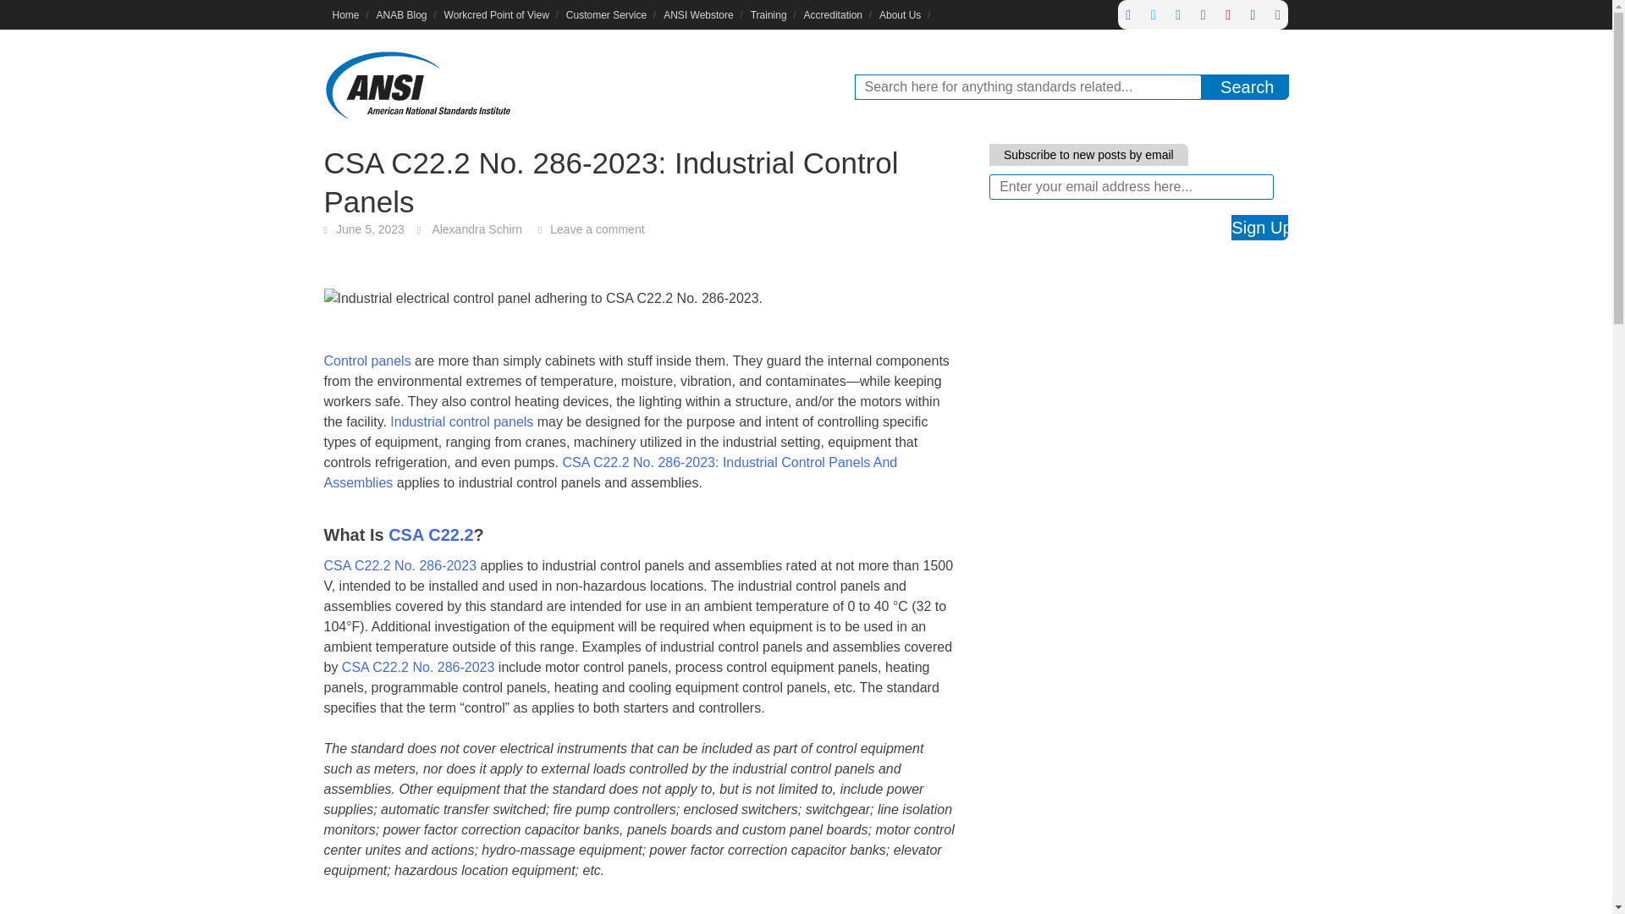 This screenshot has height=914, width=1625. I want to click on About Us, so click(901, 14).